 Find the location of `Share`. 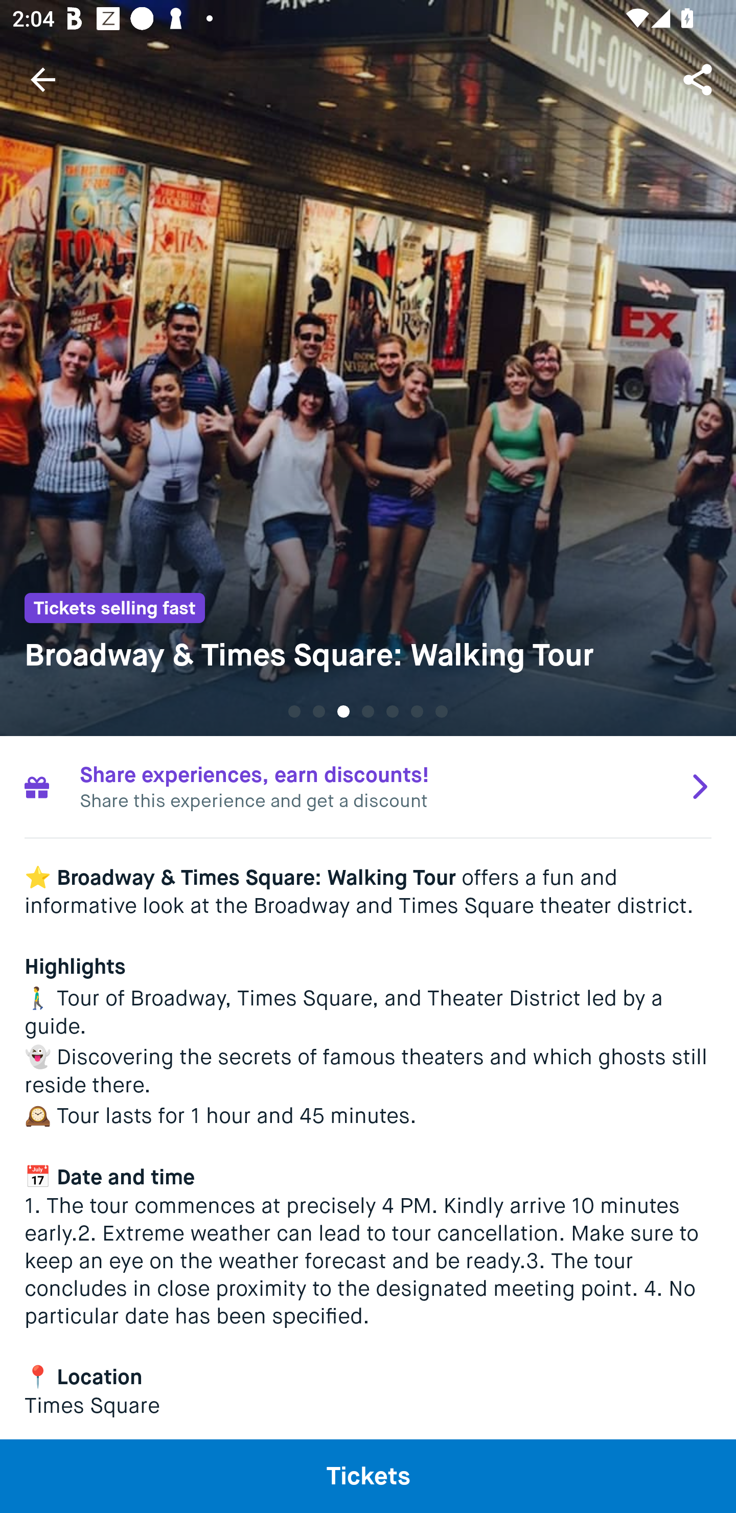

Share is located at coordinates (699, 79).